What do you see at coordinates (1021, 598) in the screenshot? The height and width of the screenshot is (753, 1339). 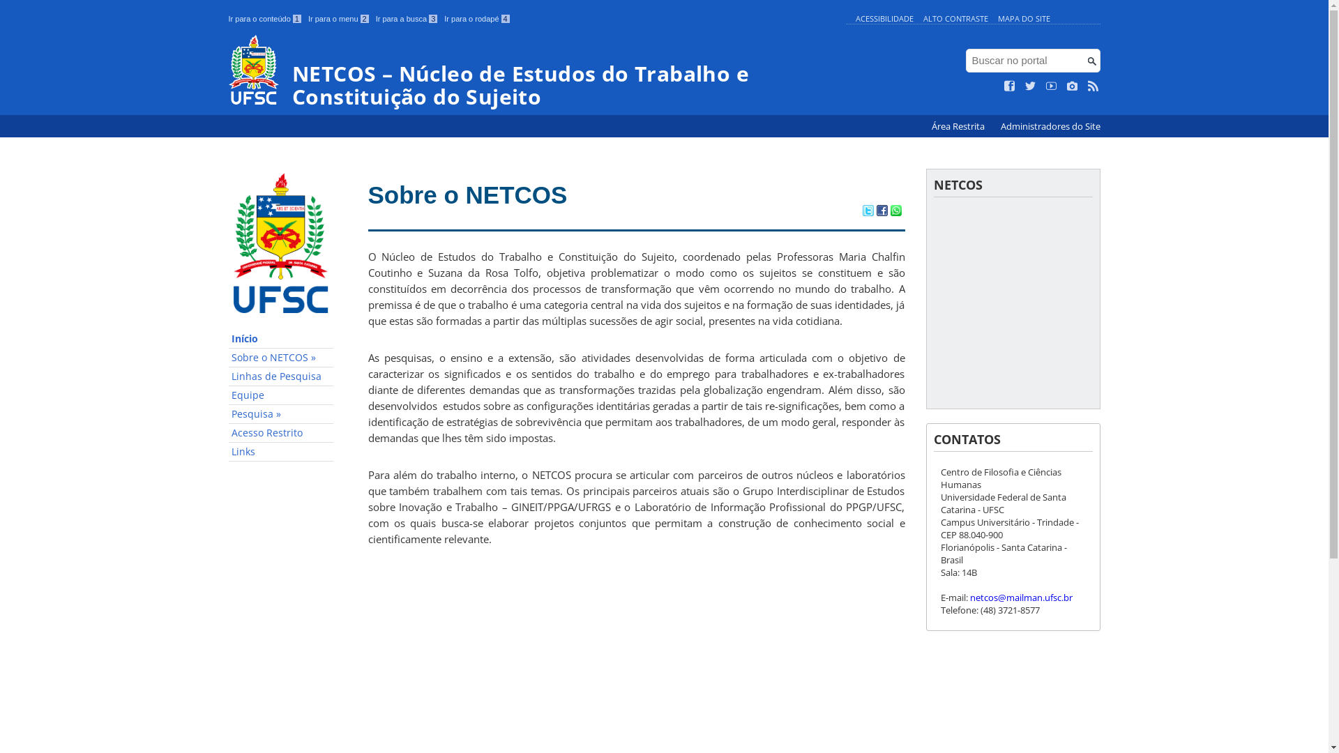 I see `netcos@mailman.ufsc.br` at bounding box center [1021, 598].